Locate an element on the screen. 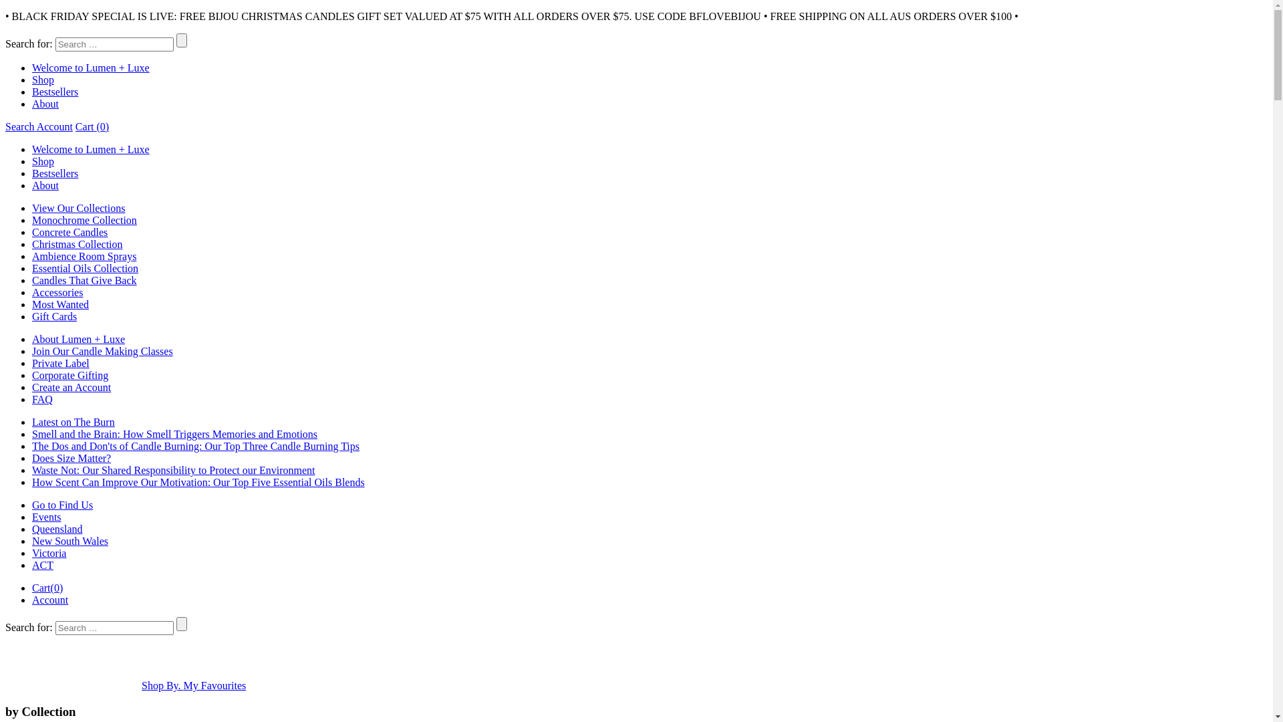 The height and width of the screenshot is (722, 1283). Latest on The Burn is located at coordinates (74, 423).